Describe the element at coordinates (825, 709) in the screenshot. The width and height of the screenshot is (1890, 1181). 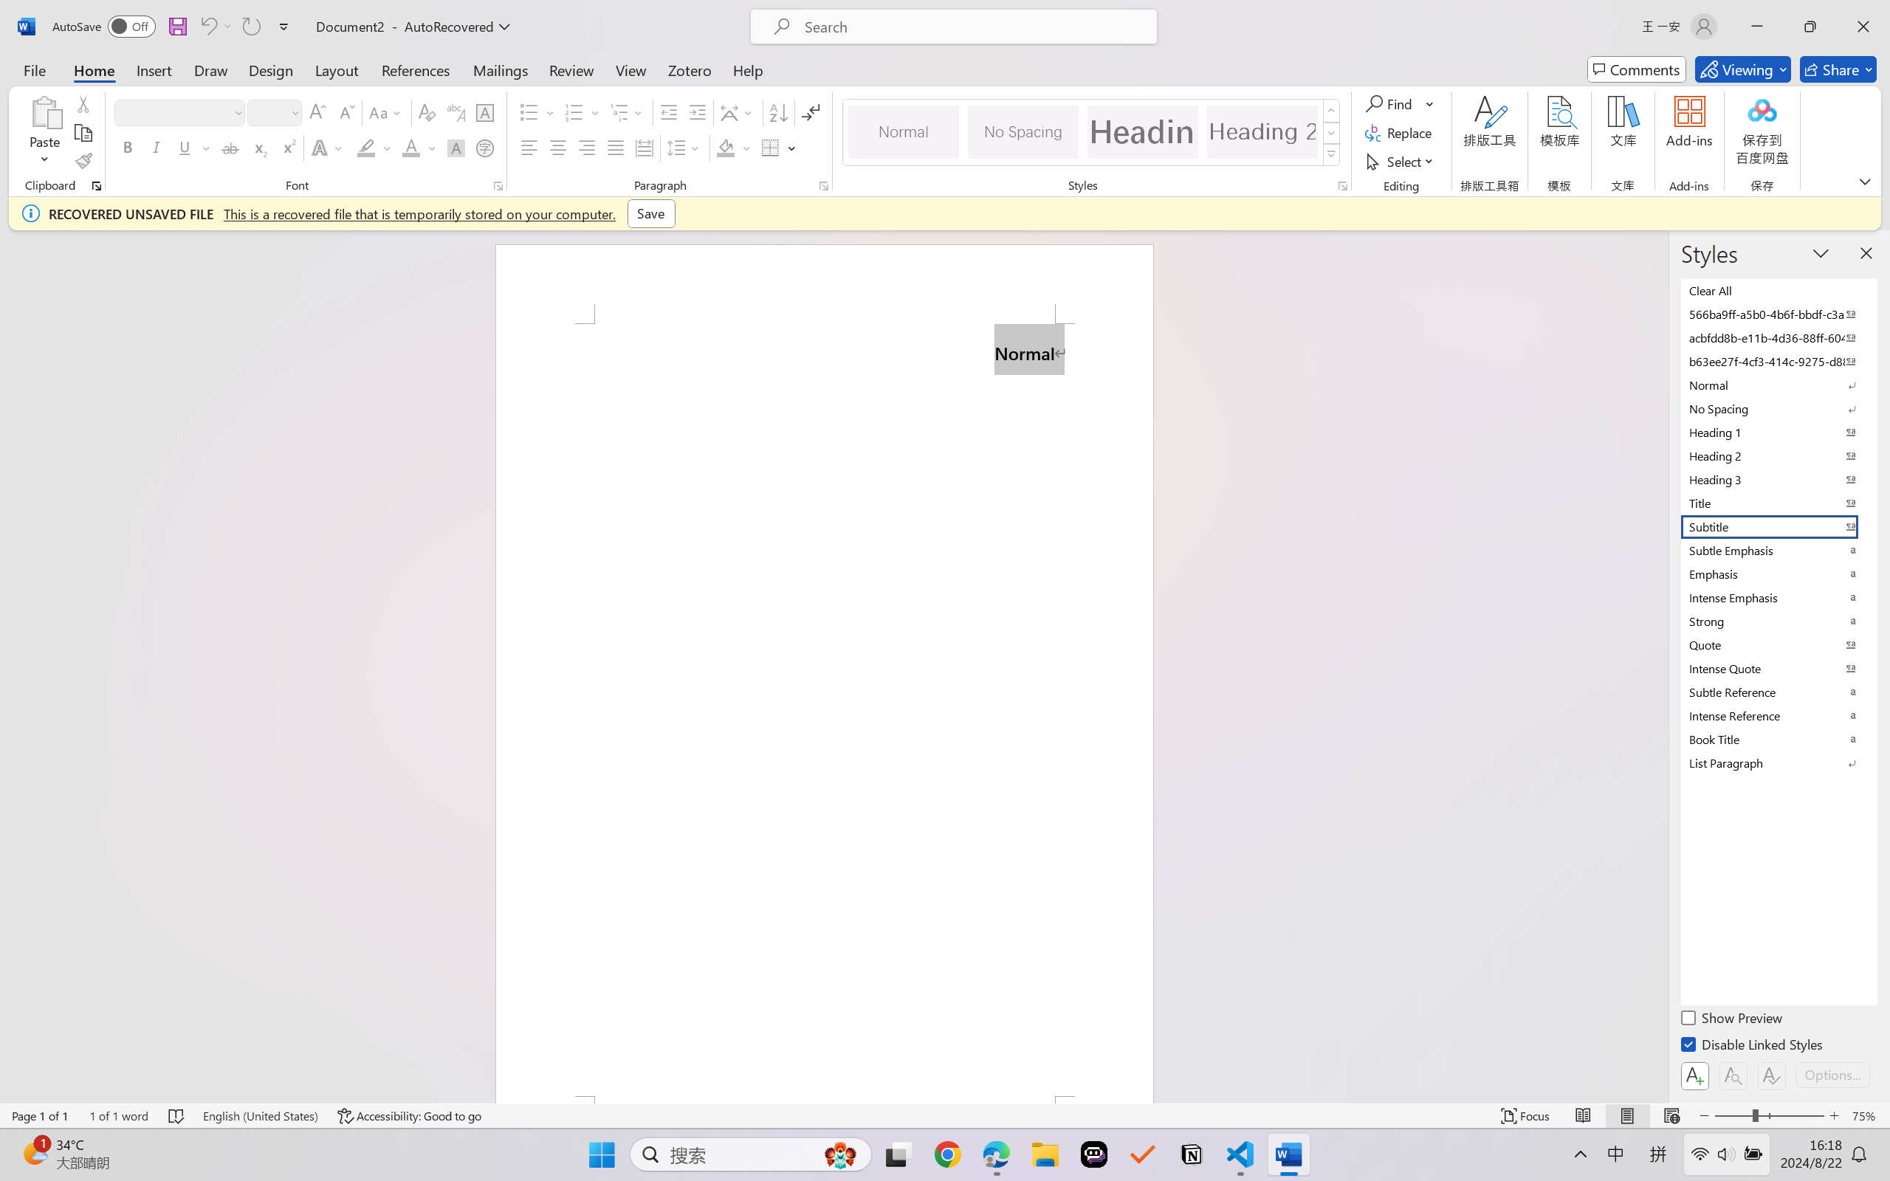
I see `Page 1 content` at that location.